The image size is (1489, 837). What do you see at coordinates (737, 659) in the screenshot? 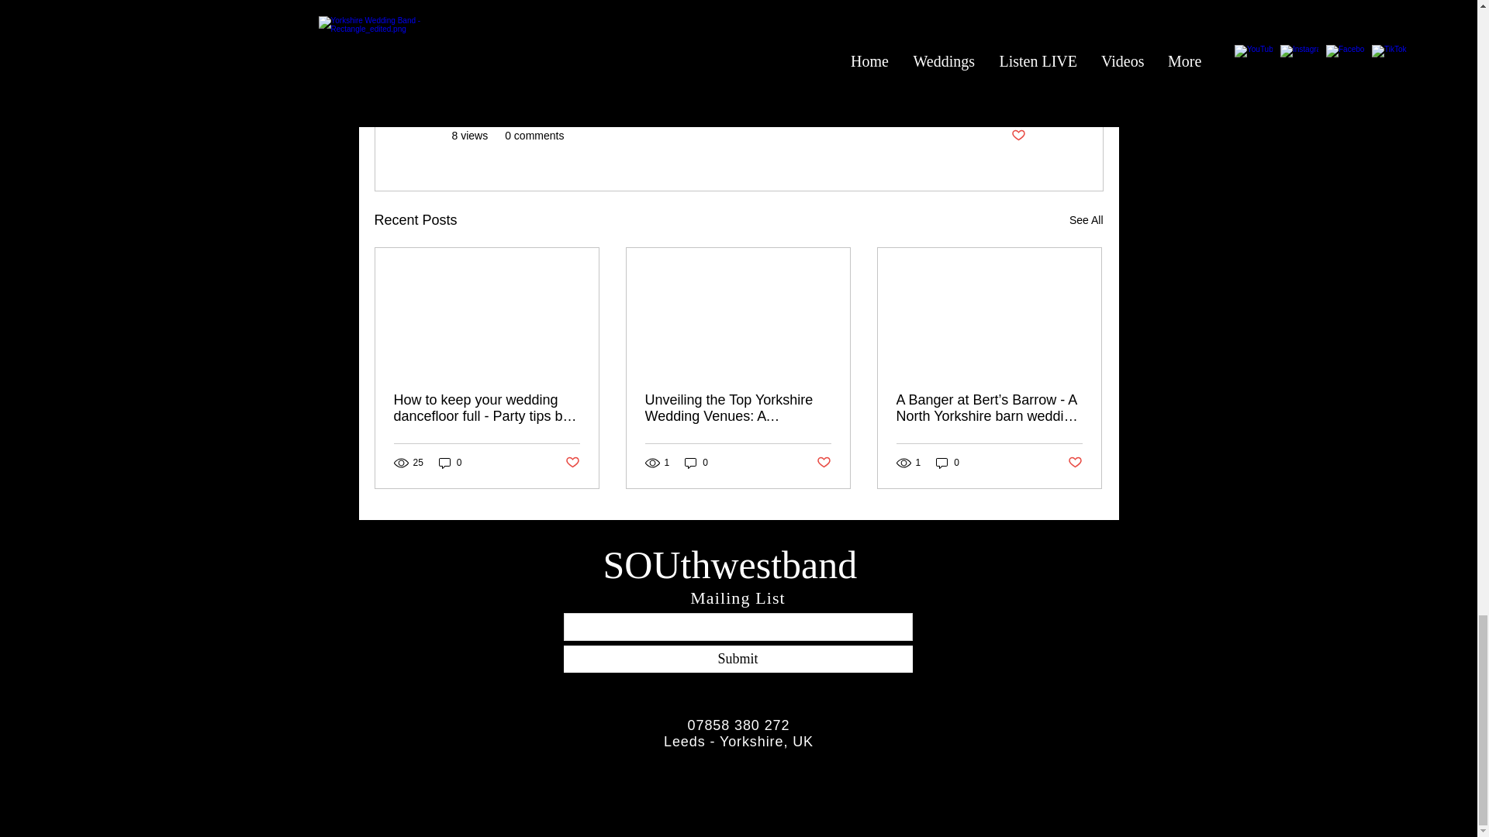
I see `Submit` at bounding box center [737, 659].